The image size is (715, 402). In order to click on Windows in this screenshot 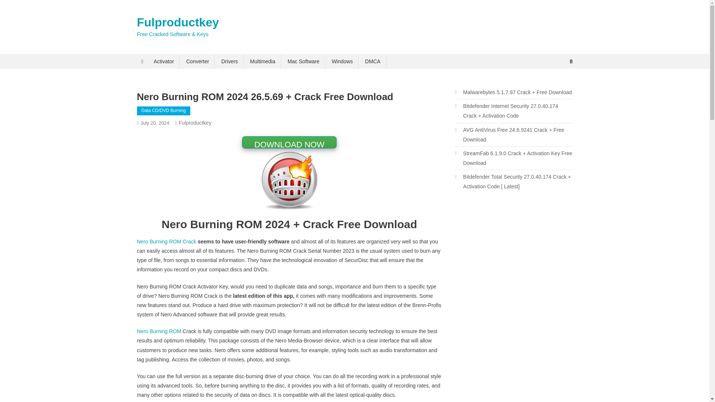, I will do `click(342, 61)`.